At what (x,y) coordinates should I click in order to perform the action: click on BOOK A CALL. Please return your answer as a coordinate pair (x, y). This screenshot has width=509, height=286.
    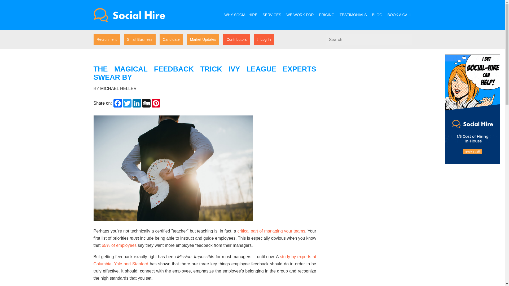
    Looking at the image, I should click on (399, 15).